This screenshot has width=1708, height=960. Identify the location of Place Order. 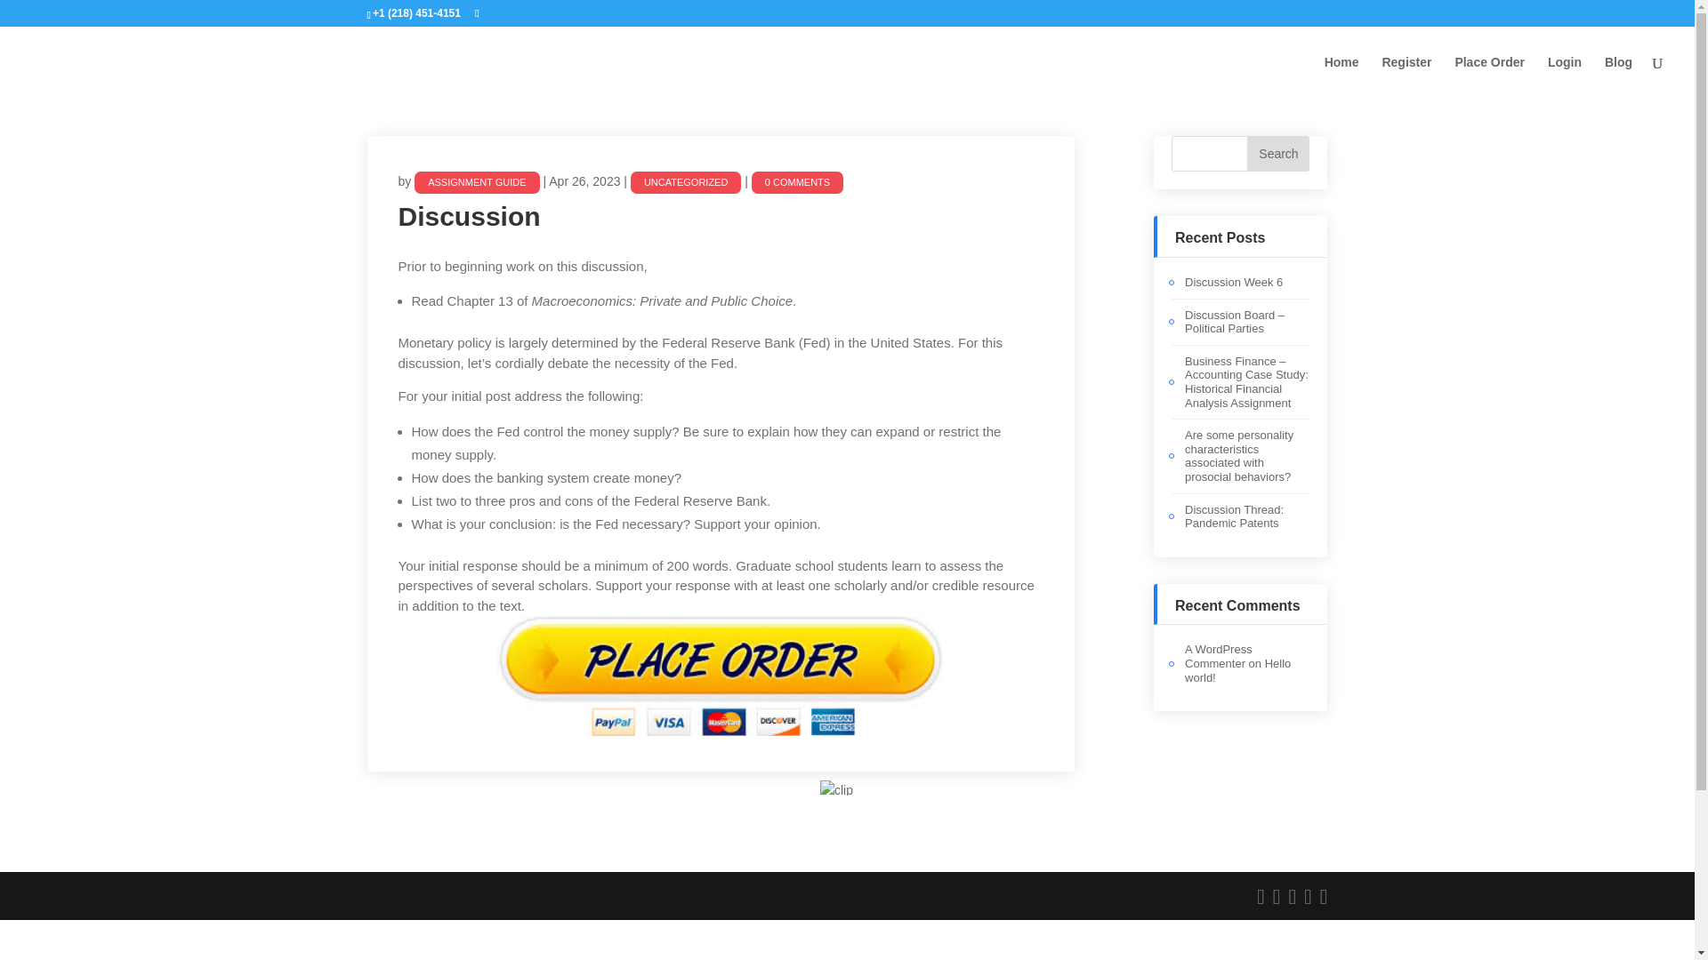
(1489, 76).